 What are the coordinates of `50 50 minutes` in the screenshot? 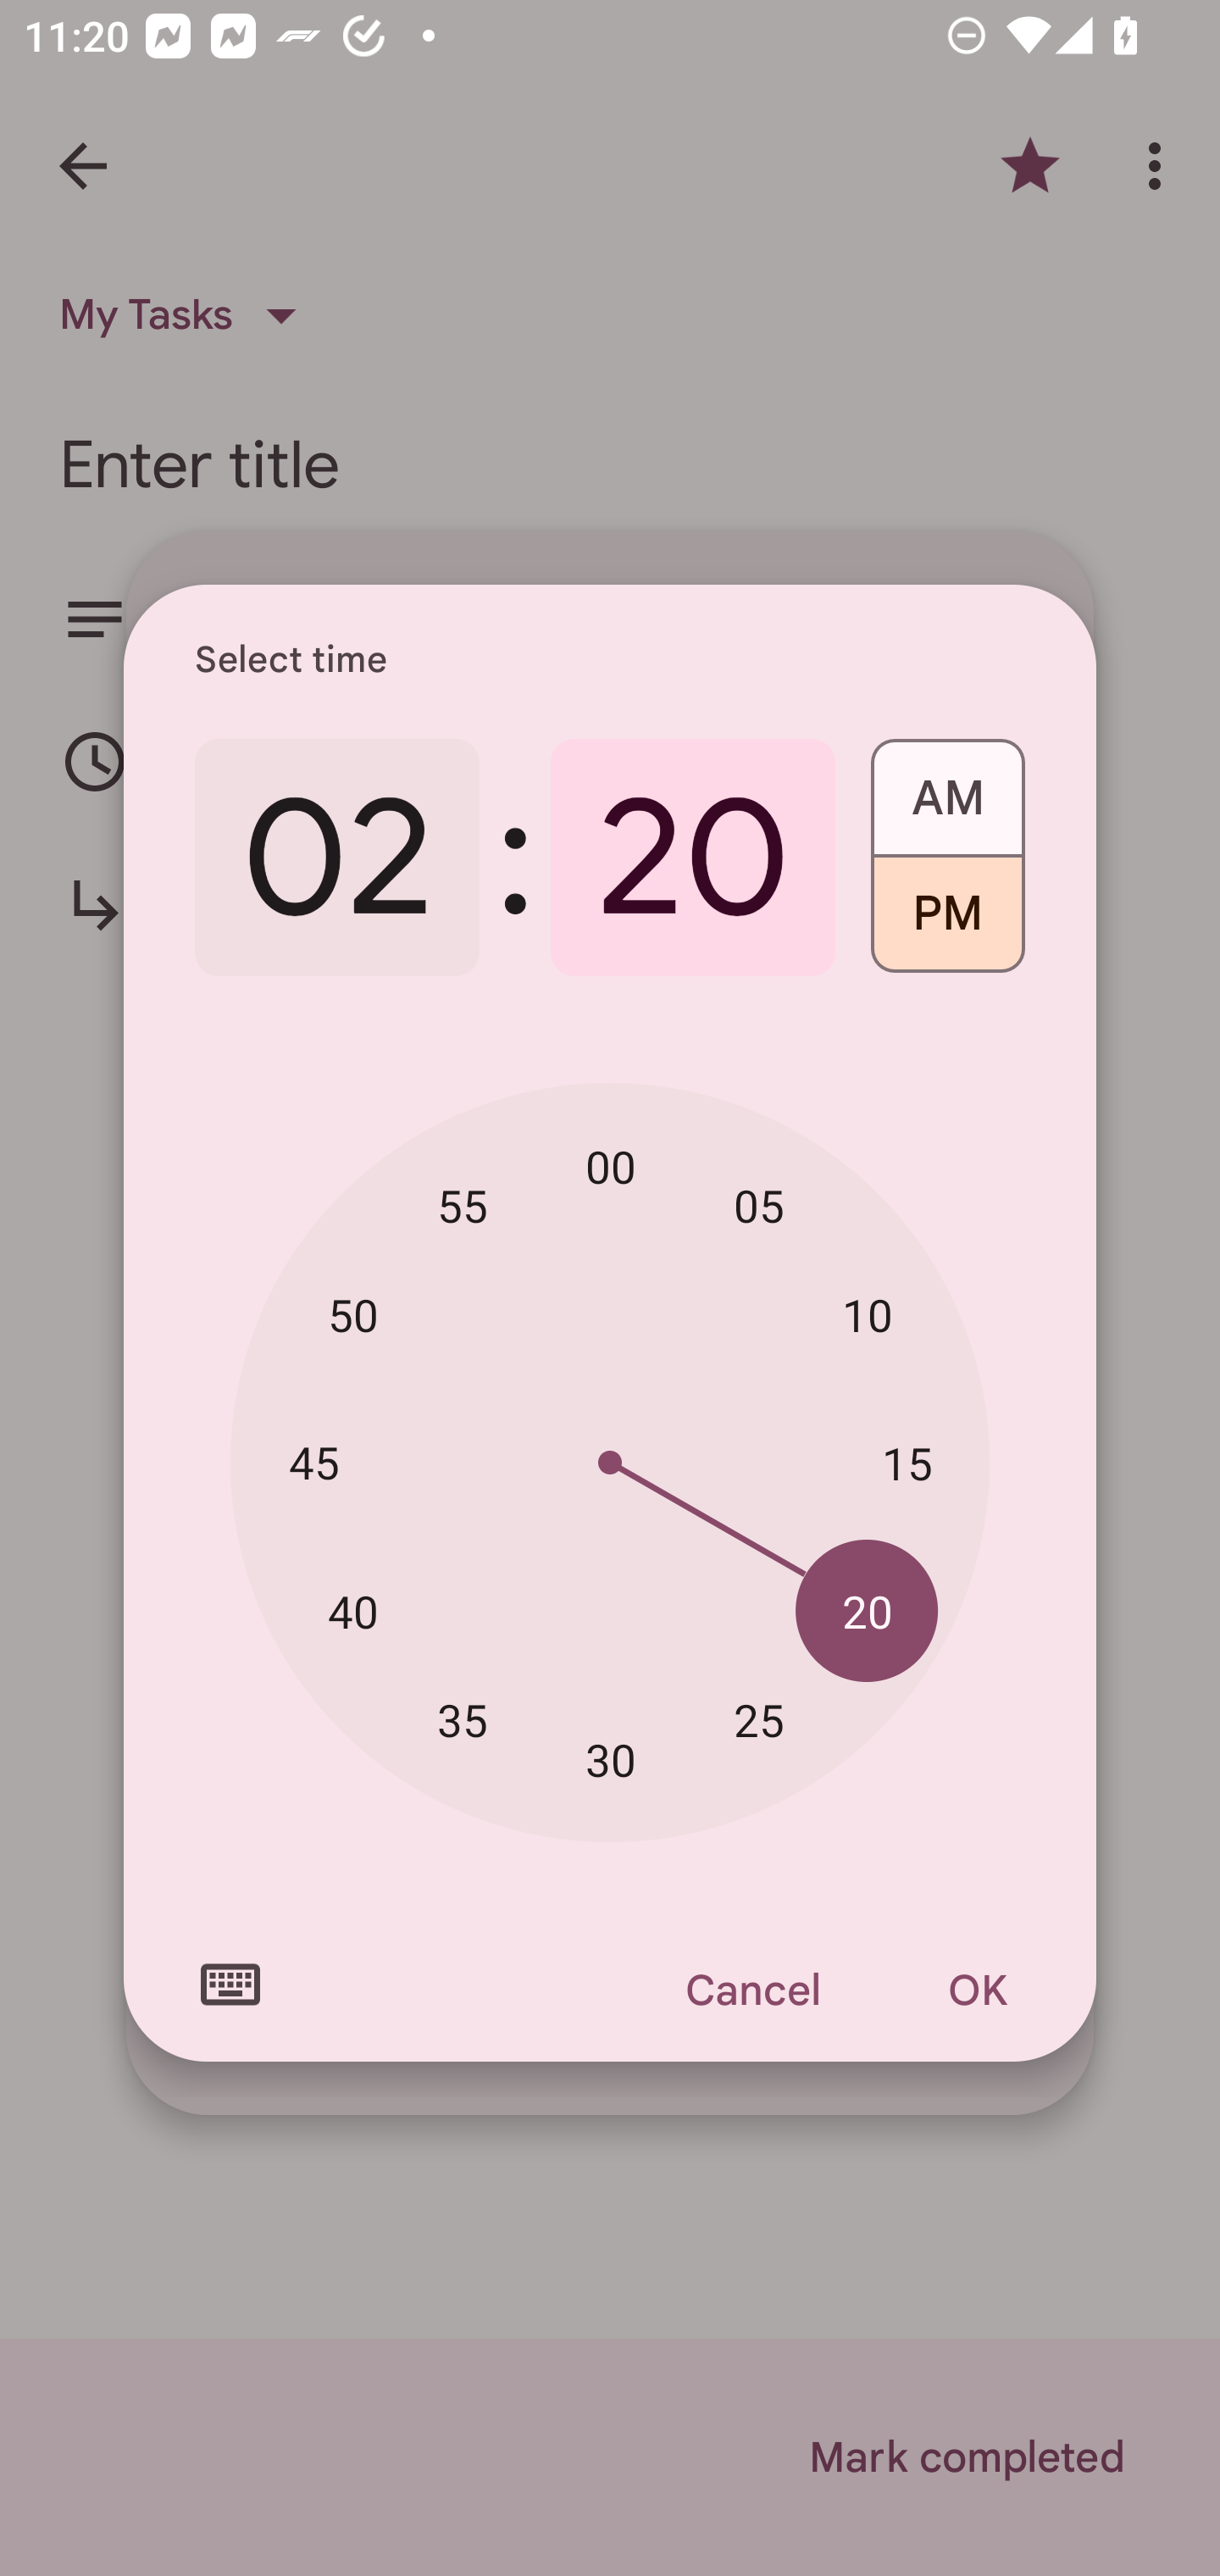 It's located at (352, 1315).